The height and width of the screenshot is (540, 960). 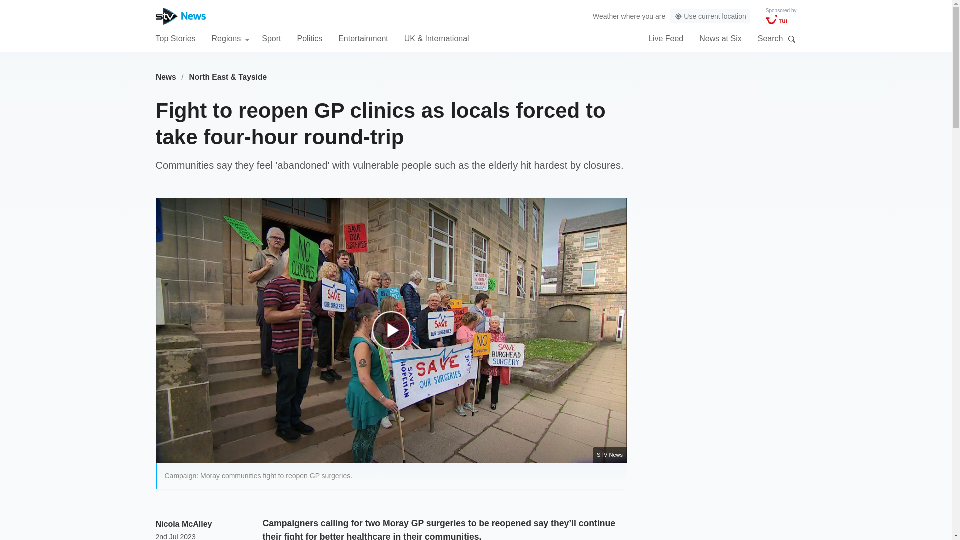 What do you see at coordinates (720, 38) in the screenshot?
I see `News at Six` at bounding box center [720, 38].